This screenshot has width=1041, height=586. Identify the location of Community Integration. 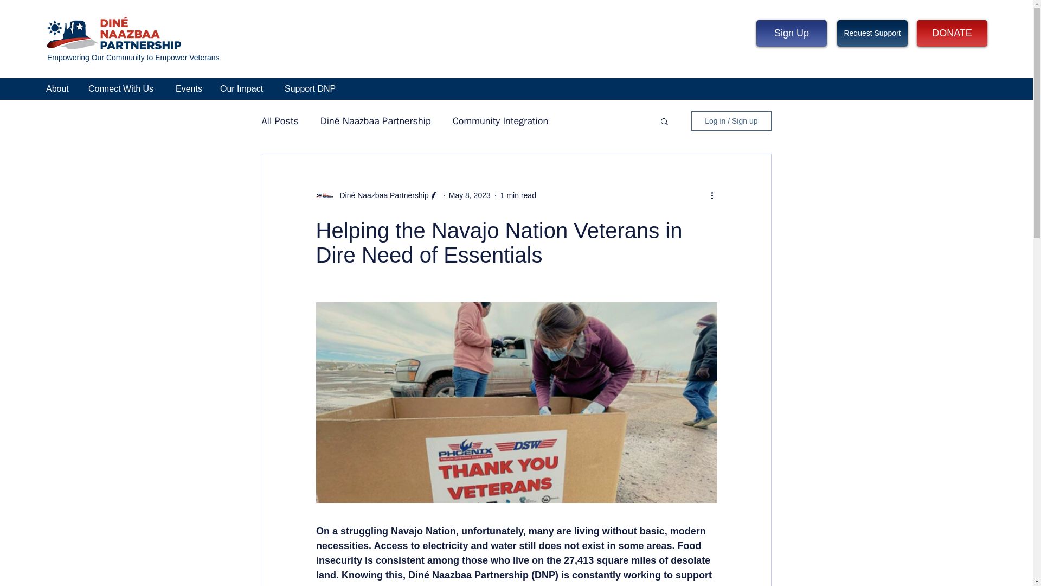
(500, 120).